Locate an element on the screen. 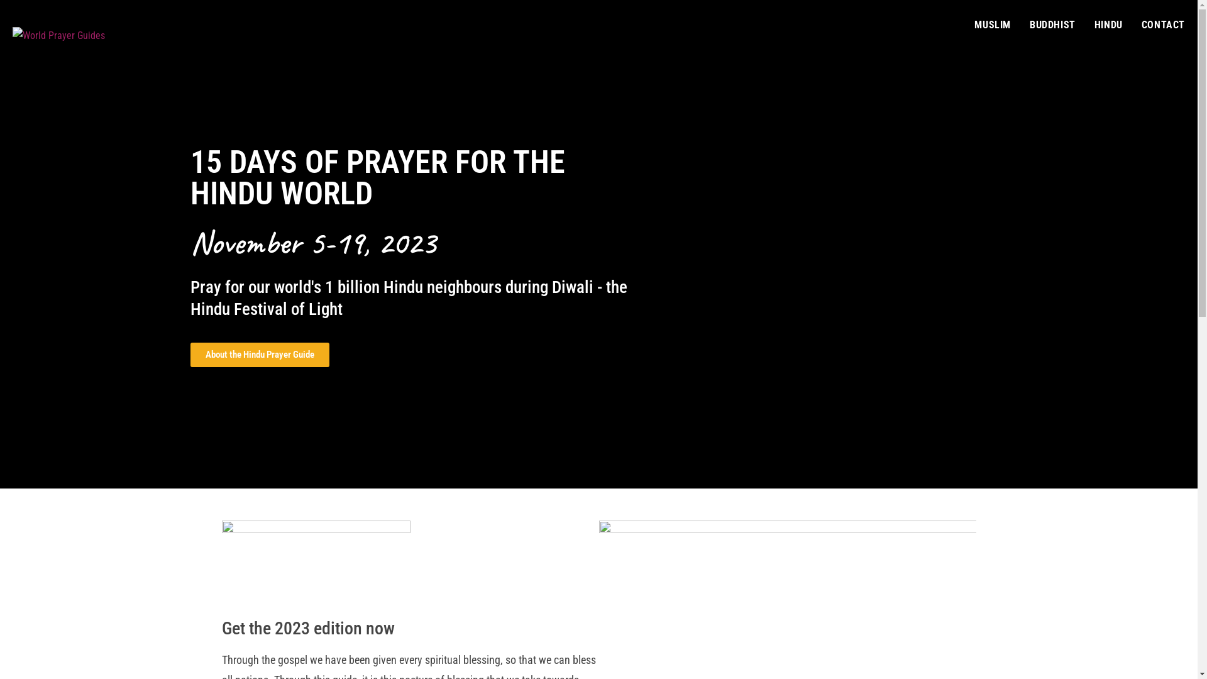 This screenshot has height=679, width=1207. HINDU is located at coordinates (1109, 25).